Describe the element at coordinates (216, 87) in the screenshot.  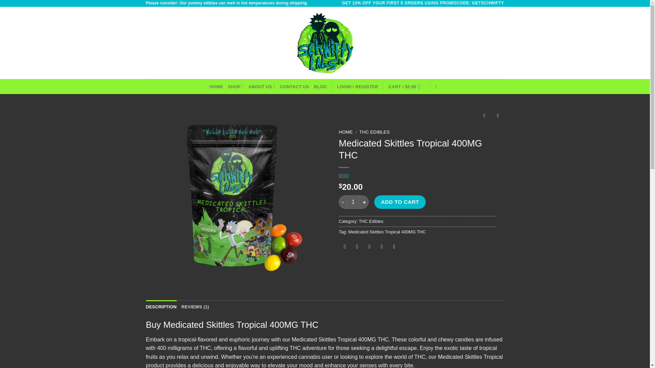
I see `HOME` at that location.